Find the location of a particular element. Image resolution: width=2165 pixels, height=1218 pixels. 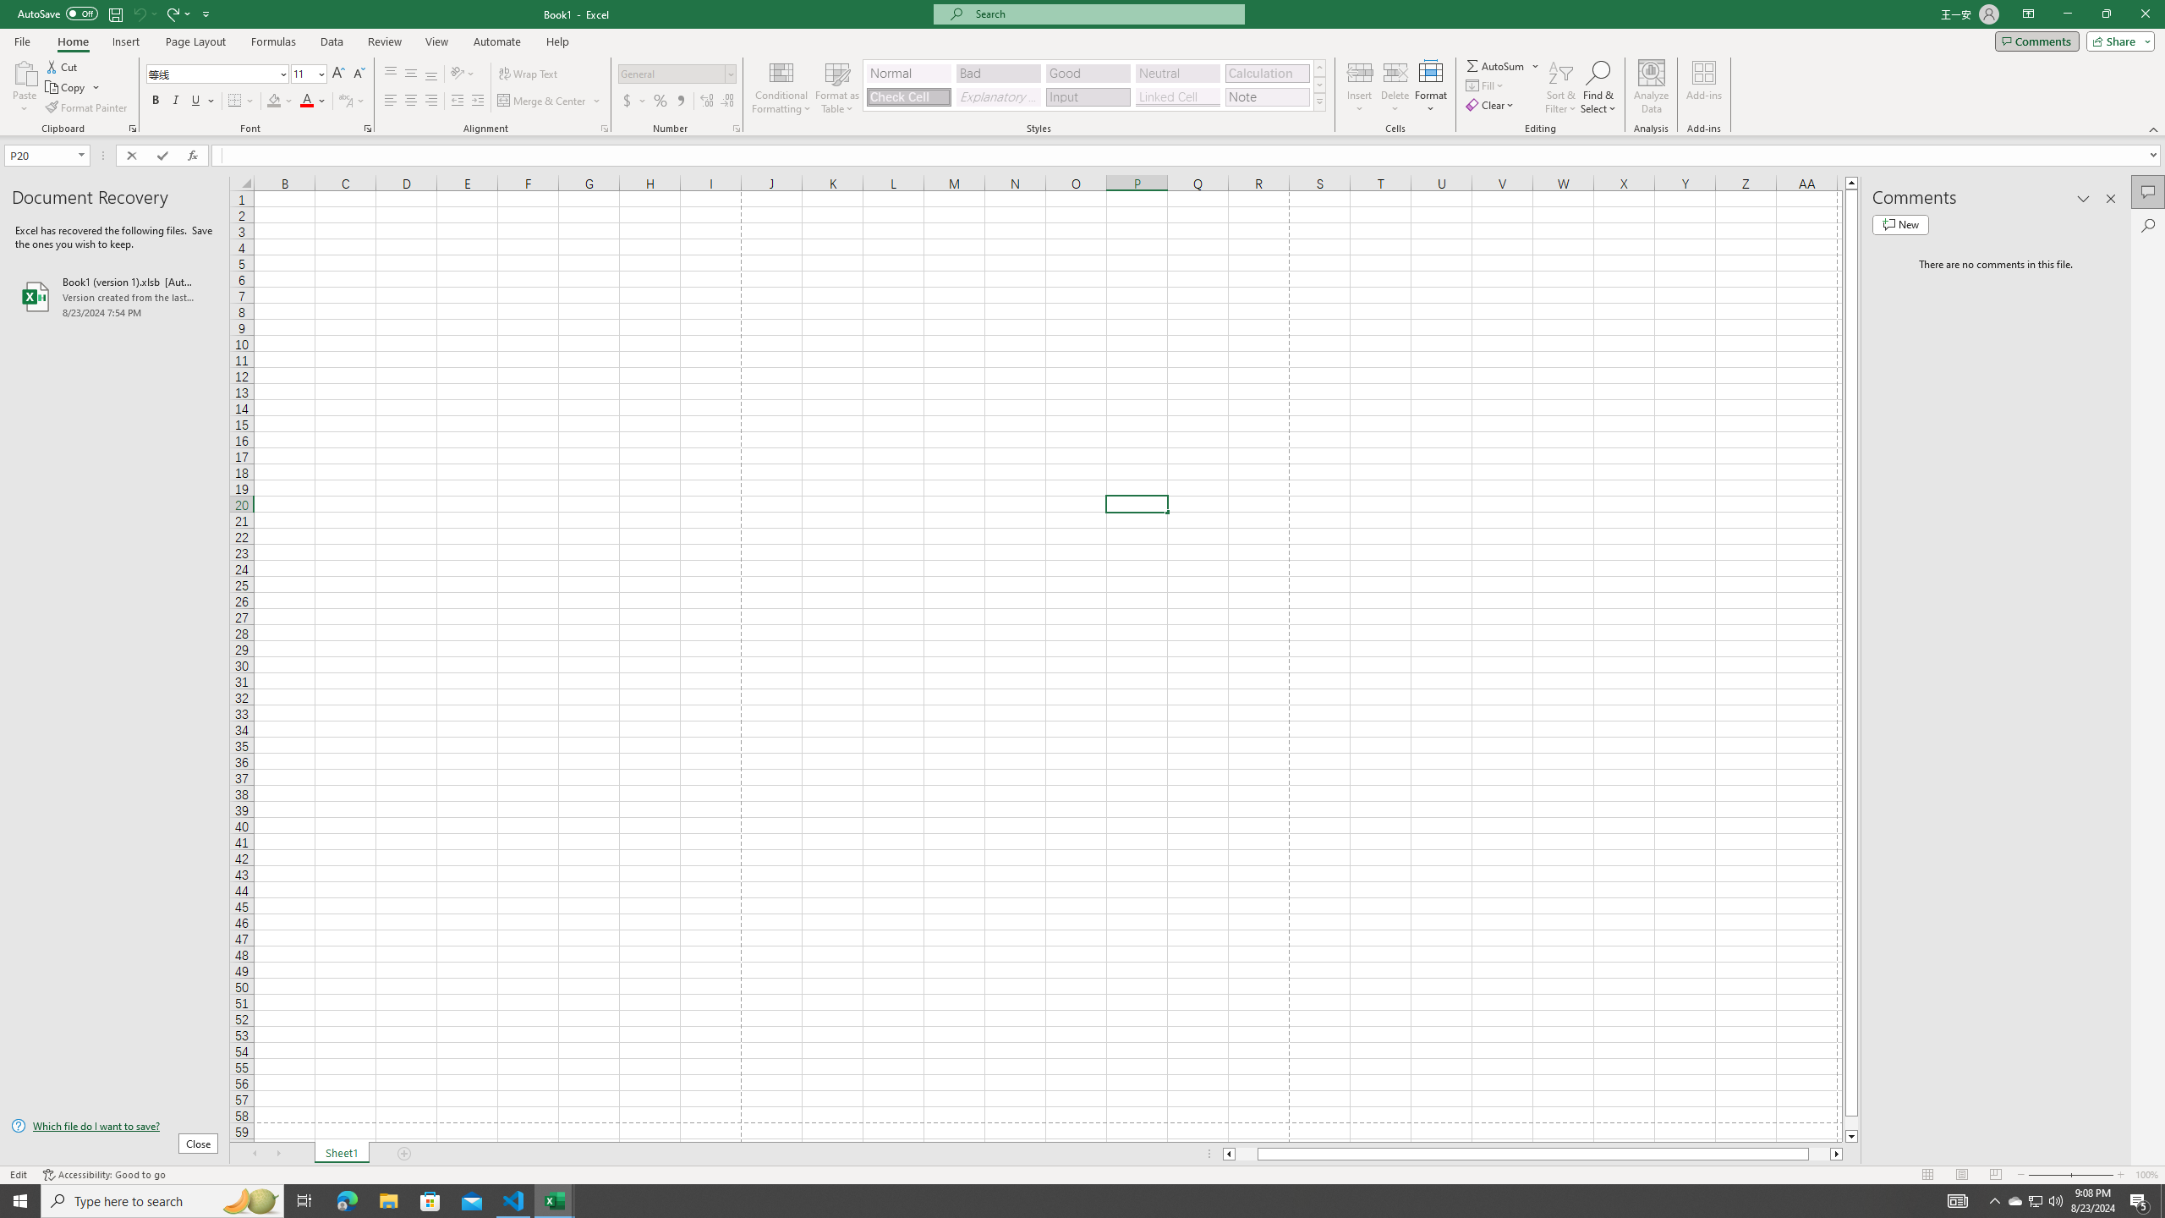

Automate is located at coordinates (497, 41).